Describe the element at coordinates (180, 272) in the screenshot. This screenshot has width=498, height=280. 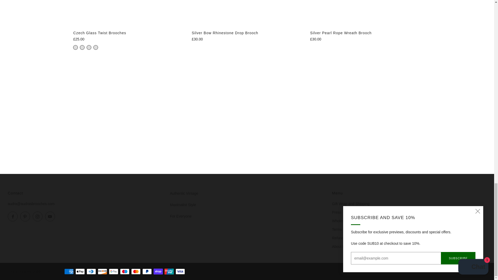
I see `Visa` at that location.